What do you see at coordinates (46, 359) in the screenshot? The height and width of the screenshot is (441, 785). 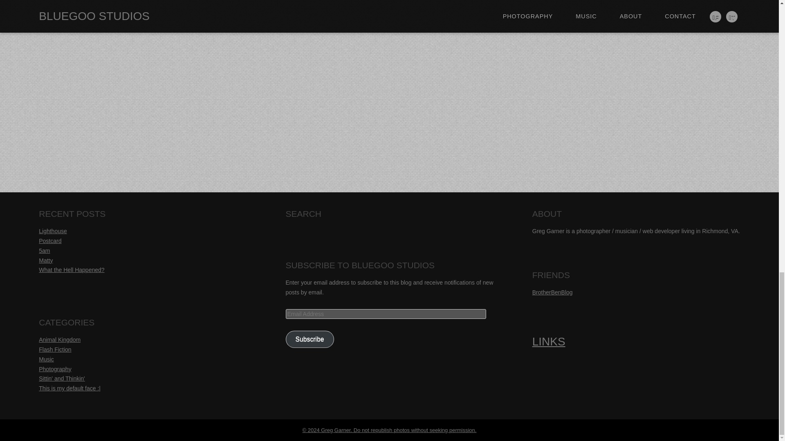 I see `Music` at bounding box center [46, 359].